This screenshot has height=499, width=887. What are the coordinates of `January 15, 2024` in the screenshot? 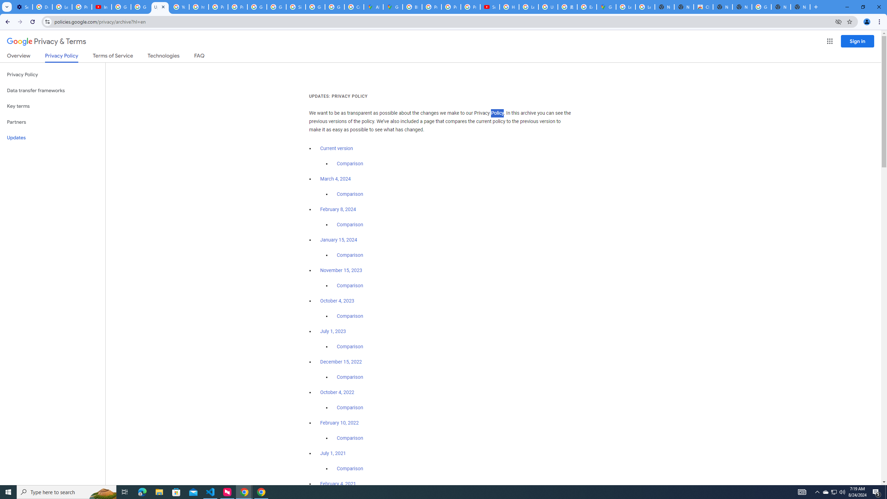 It's located at (339, 240).